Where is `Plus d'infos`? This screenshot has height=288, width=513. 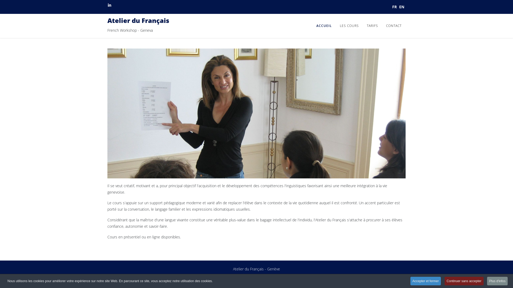
Plus d'infos is located at coordinates (498, 281).